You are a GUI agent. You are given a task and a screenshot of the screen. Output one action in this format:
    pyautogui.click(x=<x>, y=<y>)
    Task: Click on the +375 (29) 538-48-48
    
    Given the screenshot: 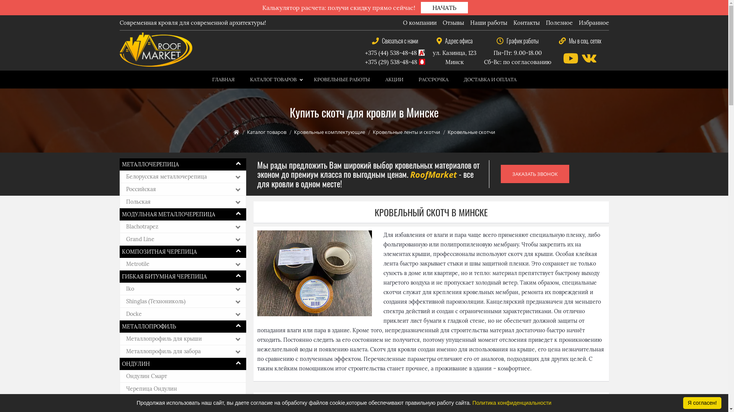 What is the action you would take?
    pyautogui.click(x=391, y=62)
    